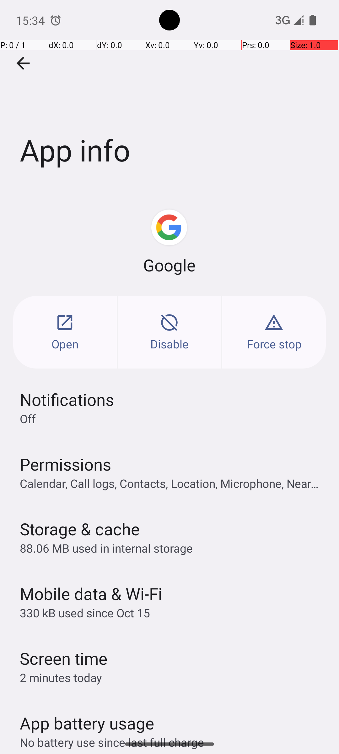 The height and width of the screenshot is (754, 339). What do you see at coordinates (85, 613) in the screenshot?
I see `330 kB used since Oct 15` at bounding box center [85, 613].